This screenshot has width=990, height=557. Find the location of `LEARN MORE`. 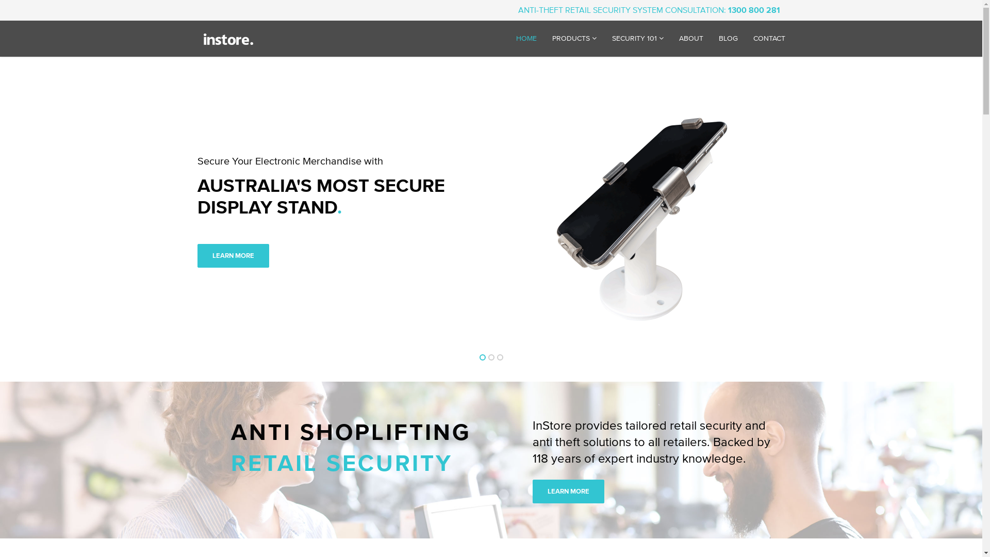

LEARN MORE is located at coordinates (593, 256).